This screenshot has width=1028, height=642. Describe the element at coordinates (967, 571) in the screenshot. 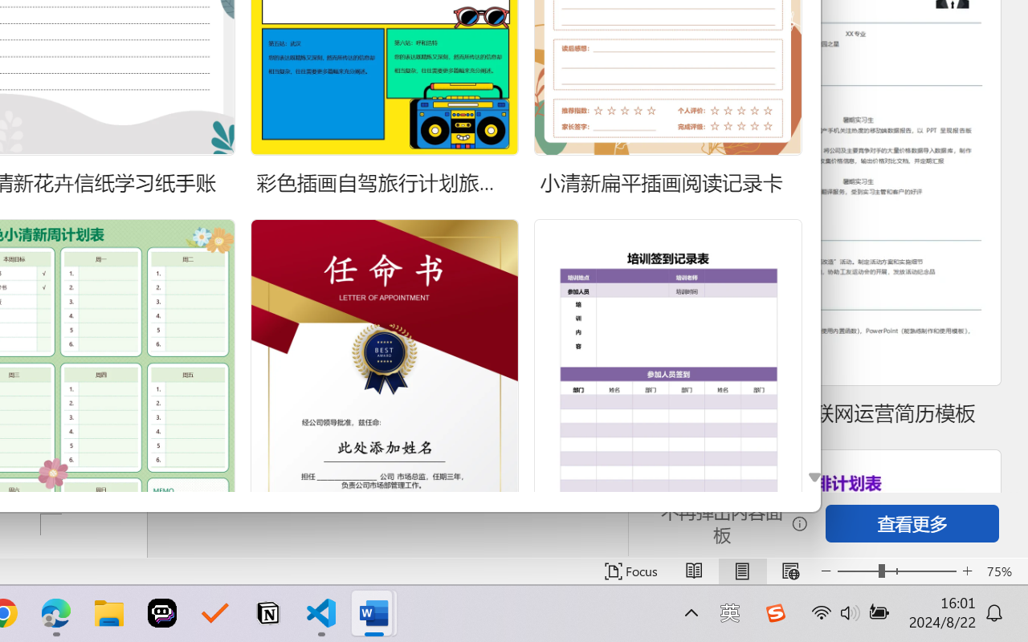

I see `Zoom In` at that location.